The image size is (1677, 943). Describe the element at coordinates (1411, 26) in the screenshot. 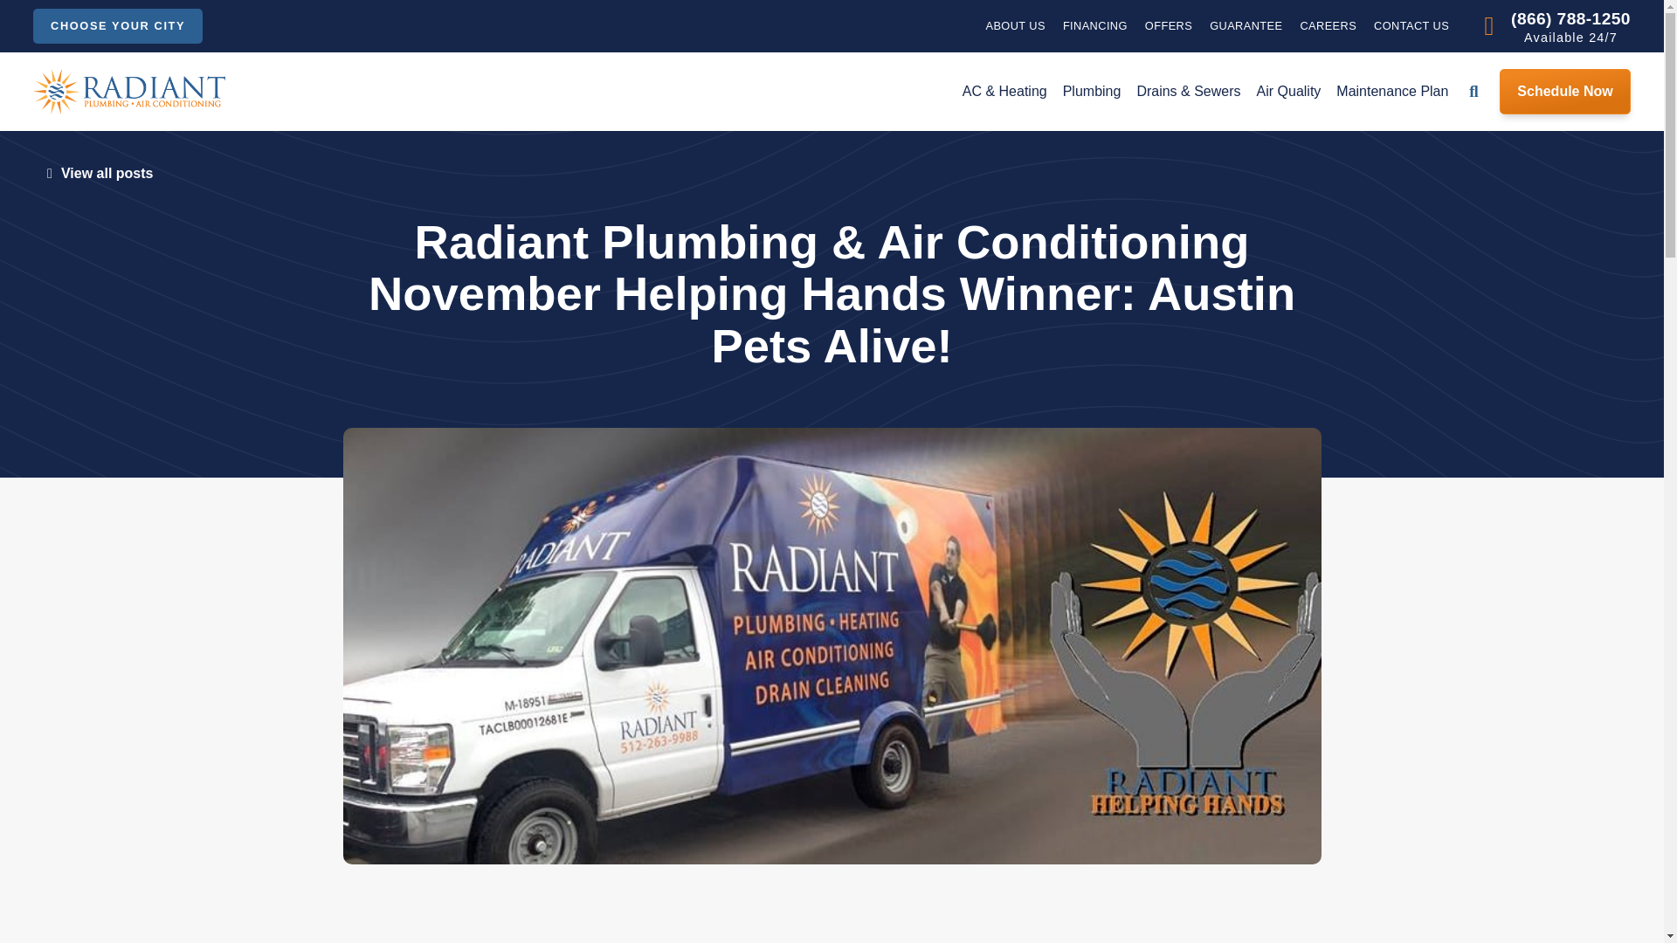

I see `CONTACT US` at that location.